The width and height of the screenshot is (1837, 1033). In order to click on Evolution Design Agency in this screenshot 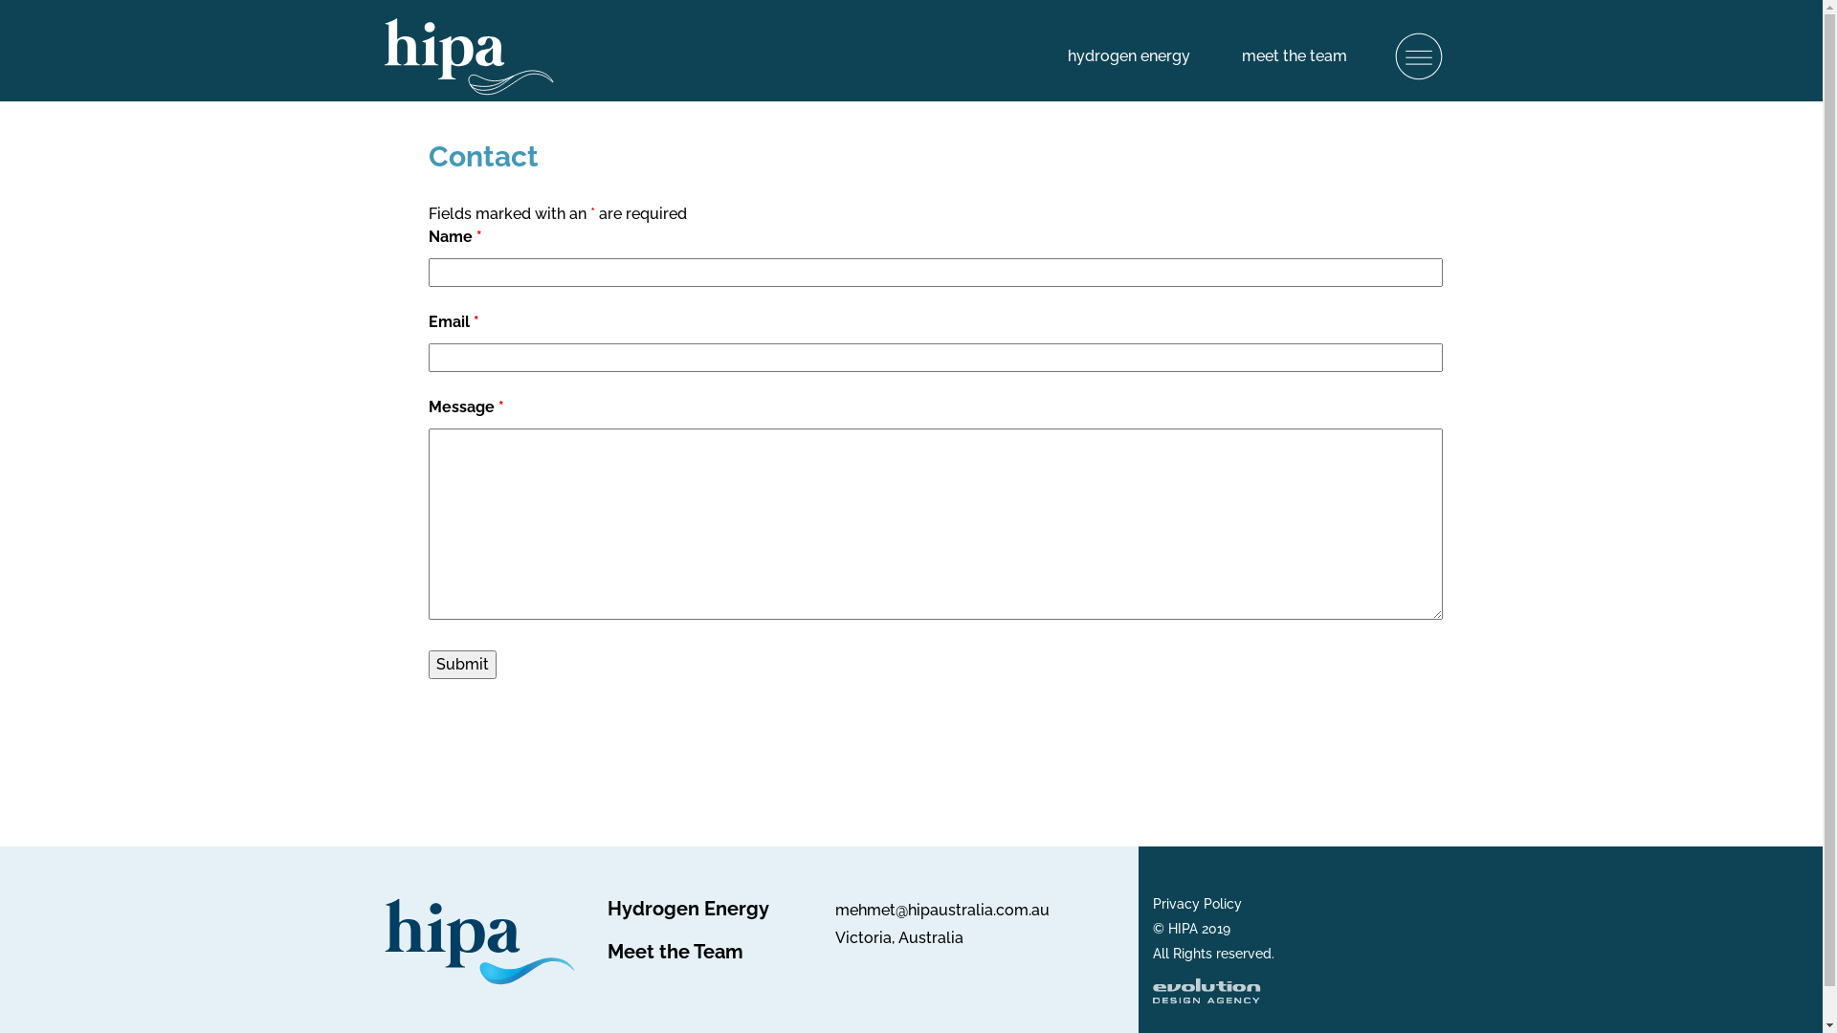, I will do `click(1207, 996)`.